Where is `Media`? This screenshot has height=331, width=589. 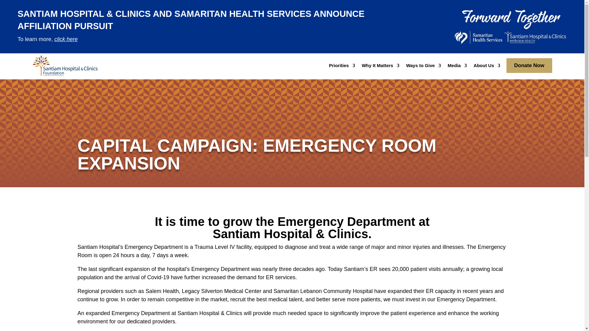 Media is located at coordinates (457, 67).